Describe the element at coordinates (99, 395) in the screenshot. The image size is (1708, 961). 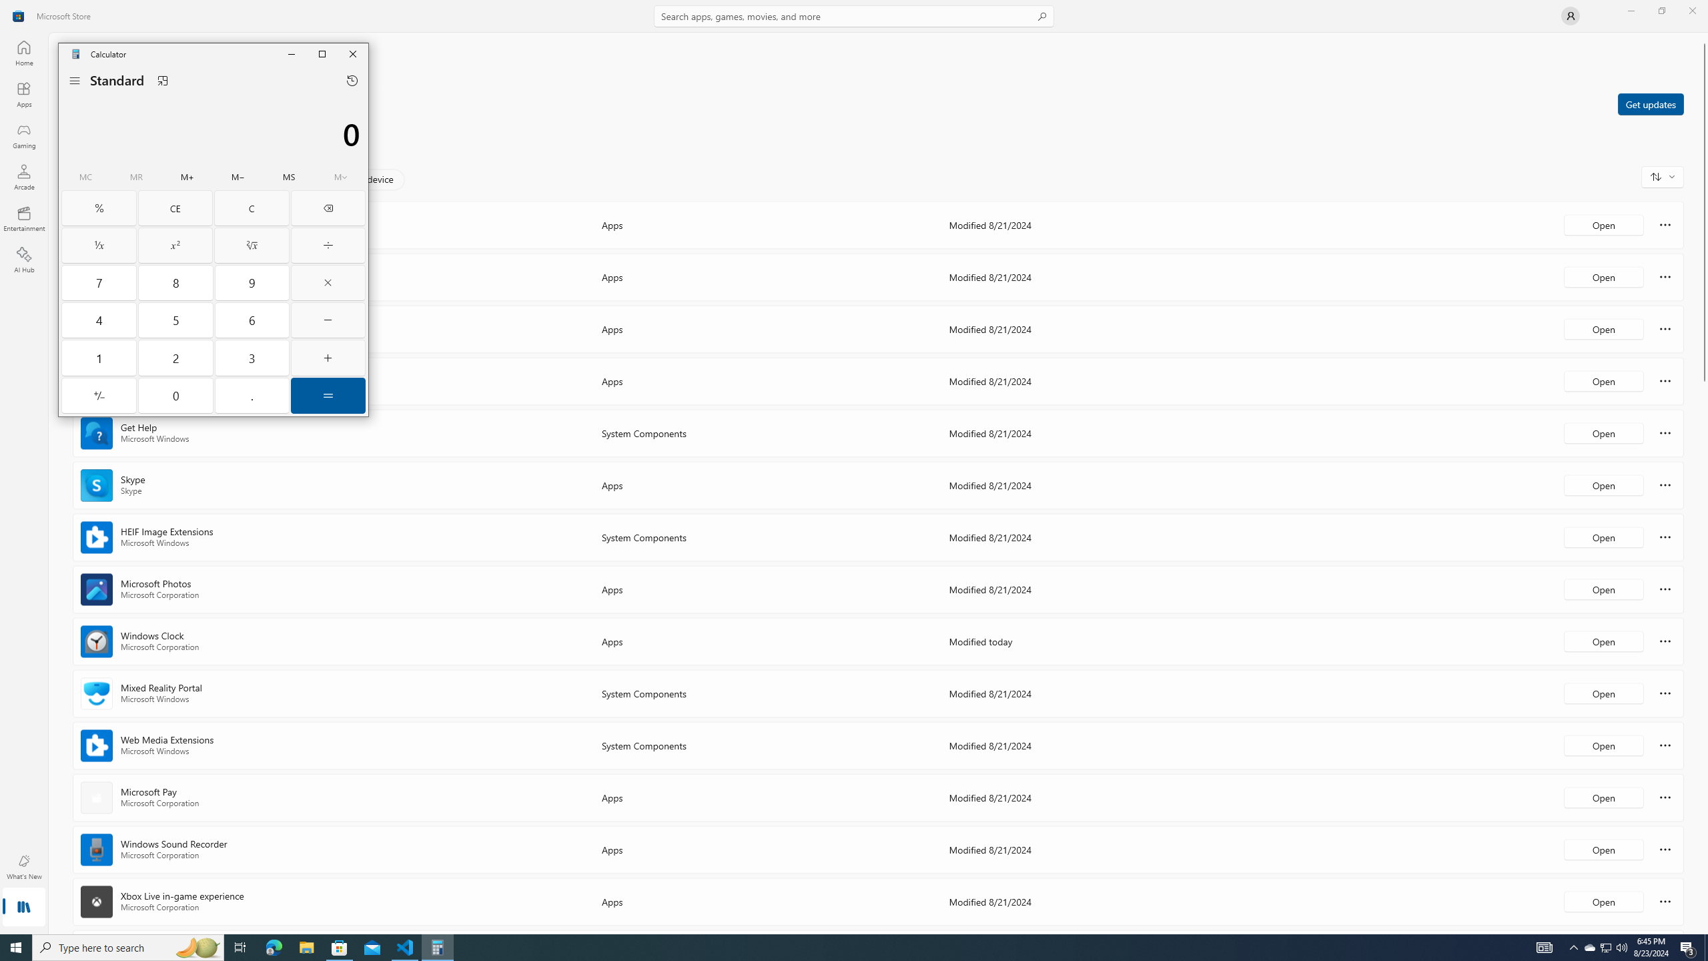
I see `Positive negative` at that location.